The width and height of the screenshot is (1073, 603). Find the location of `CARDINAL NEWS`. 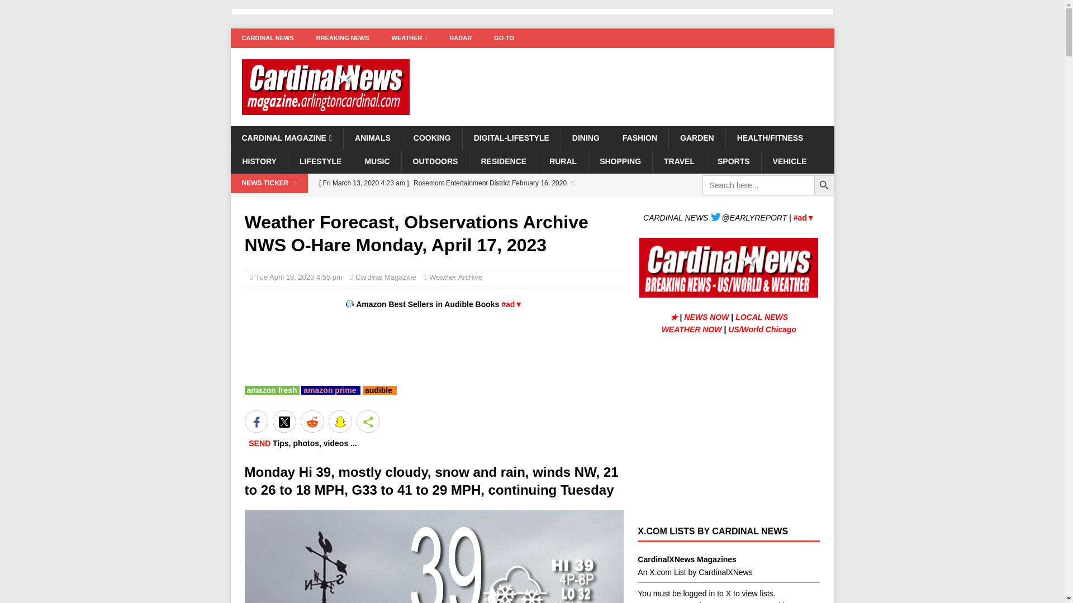

CARDINAL NEWS is located at coordinates (267, 38).